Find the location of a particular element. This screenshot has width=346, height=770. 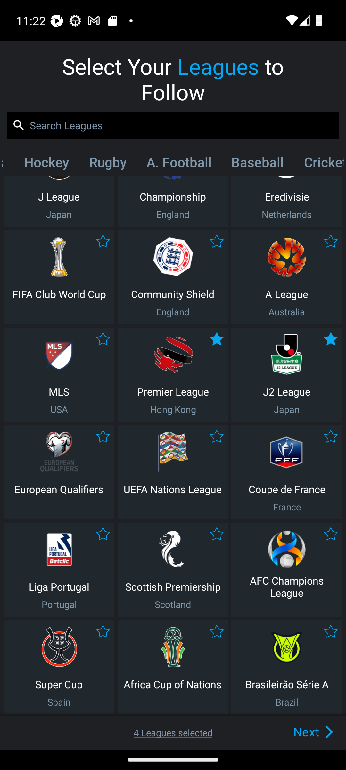

J2 League Japan is located at coordinates (287, 375).